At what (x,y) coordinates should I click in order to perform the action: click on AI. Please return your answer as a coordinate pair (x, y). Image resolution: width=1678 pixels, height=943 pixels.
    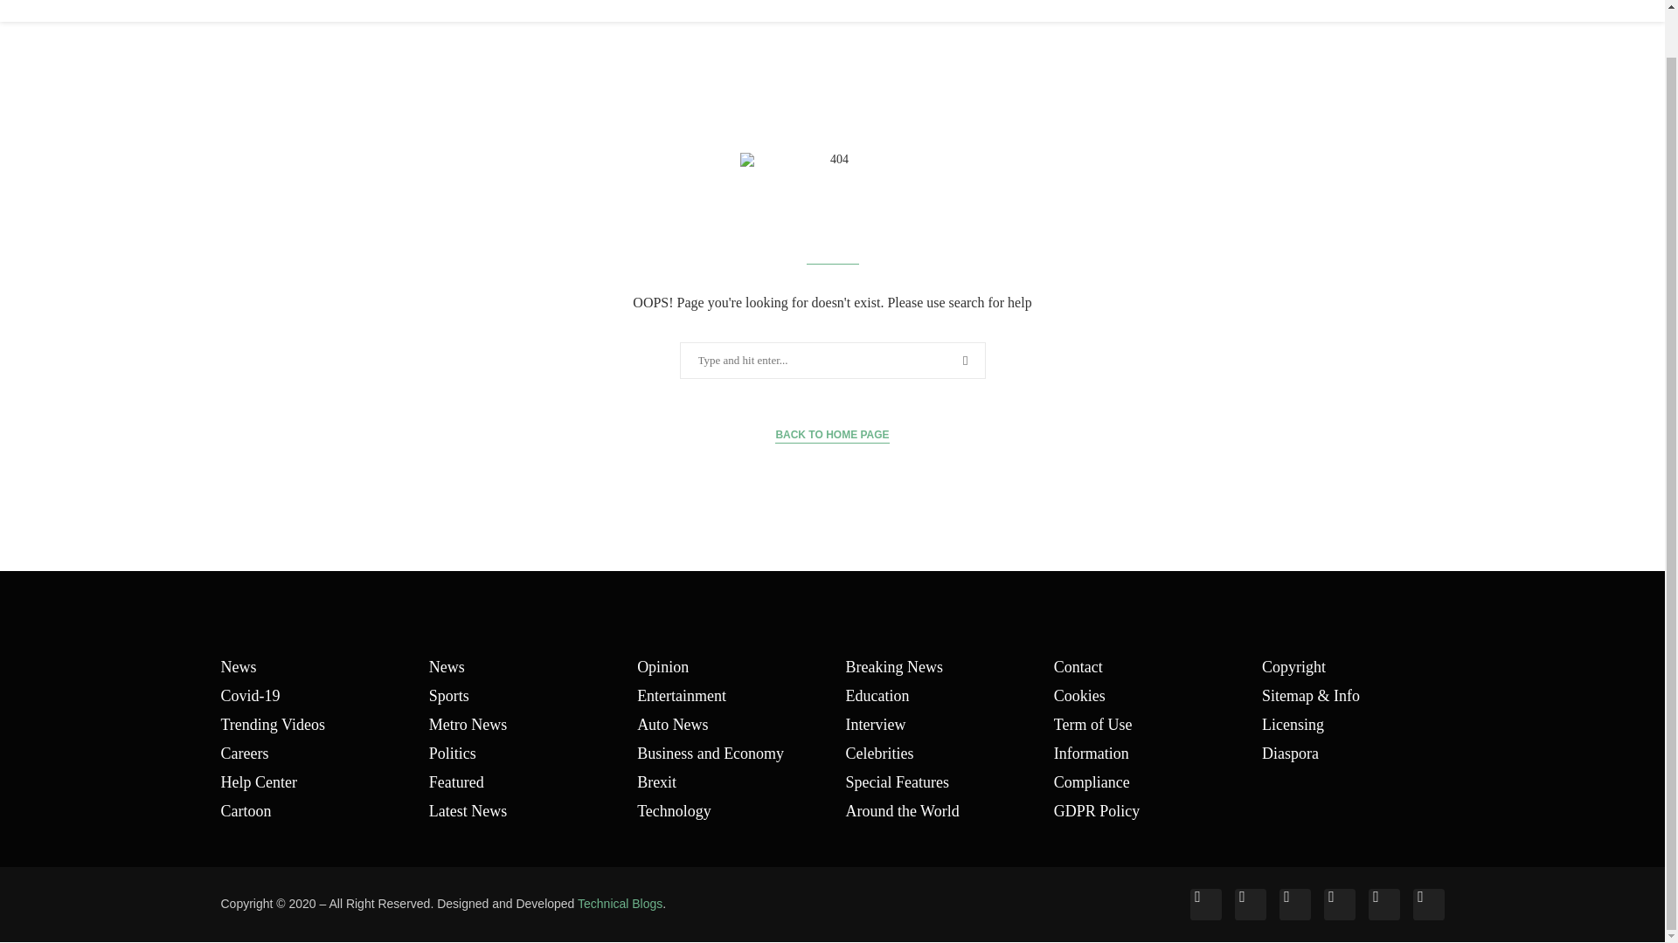
    Looking at the image, I should click on (626, 6).